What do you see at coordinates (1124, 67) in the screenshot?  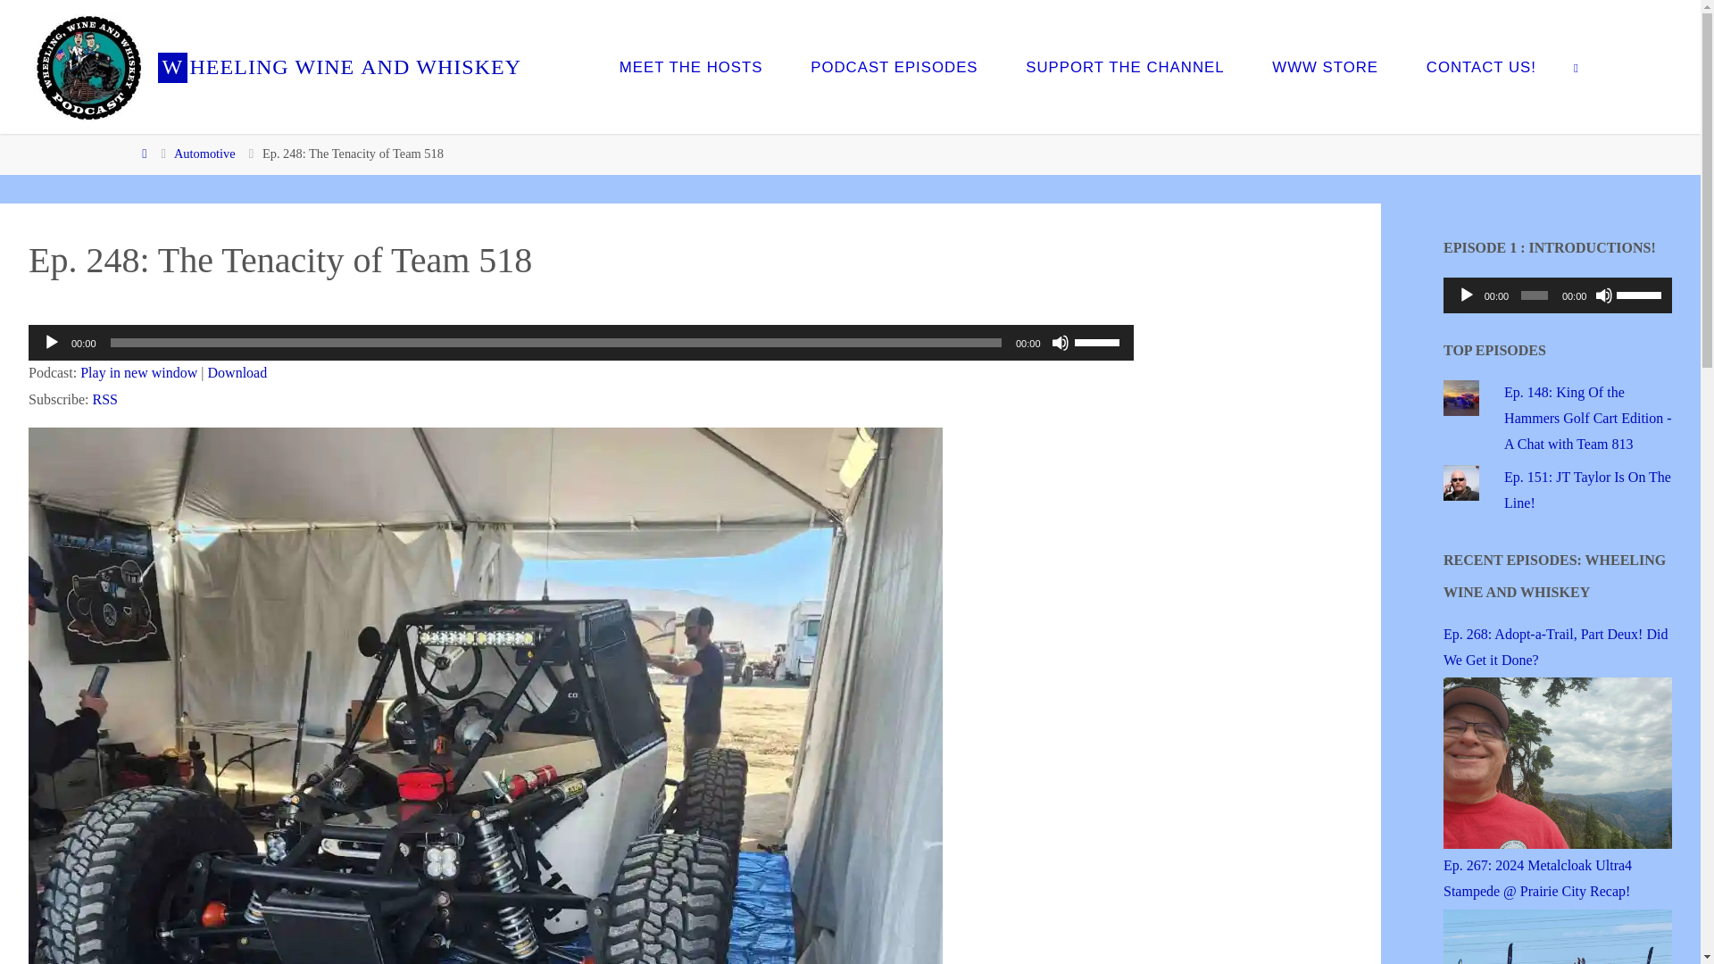 I see `SUPPORT THE CHANNEL` at bounding box center [1124, 67].